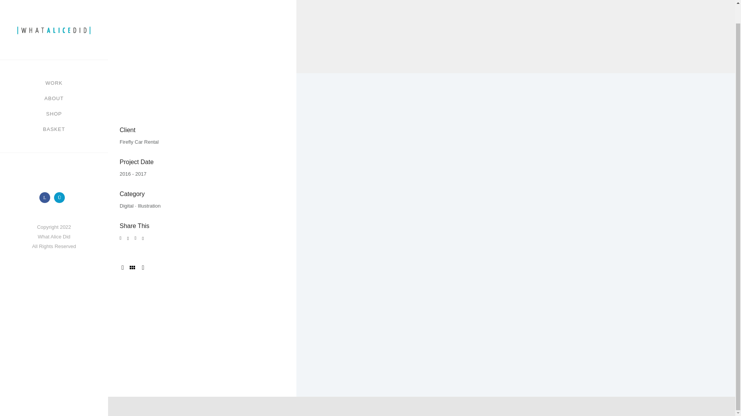 The image size is (741, 416). I want to click on Work, so click(54, 64).